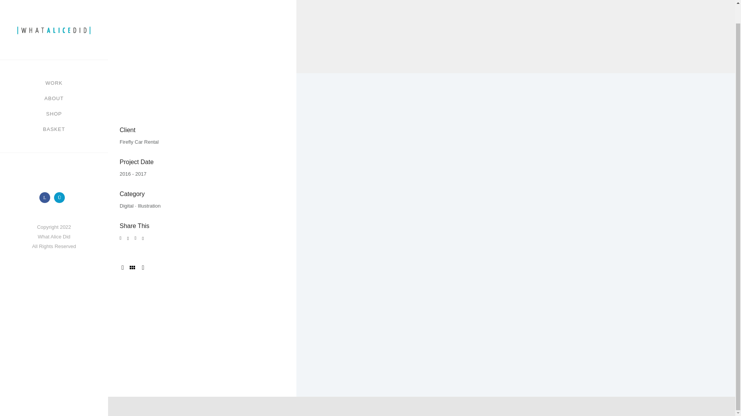 The image size is (741, 416). I want to click on Work, so click(54, 64).